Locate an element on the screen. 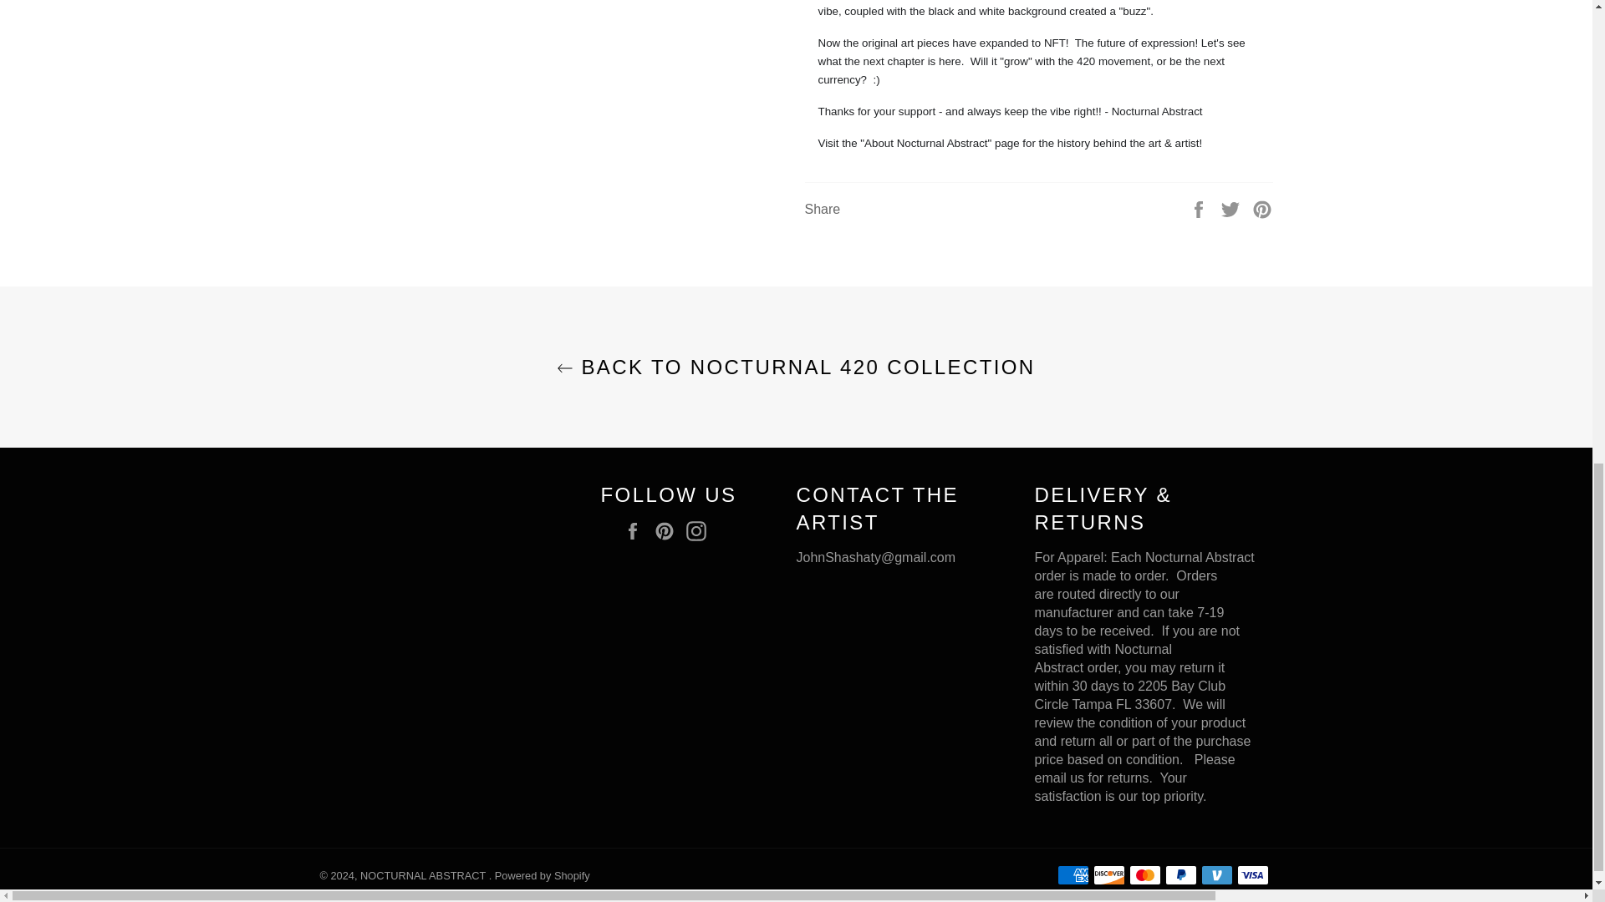 The width and height of the screenshot is (1605, 902). Instagram is located at coordinates (701, 531).